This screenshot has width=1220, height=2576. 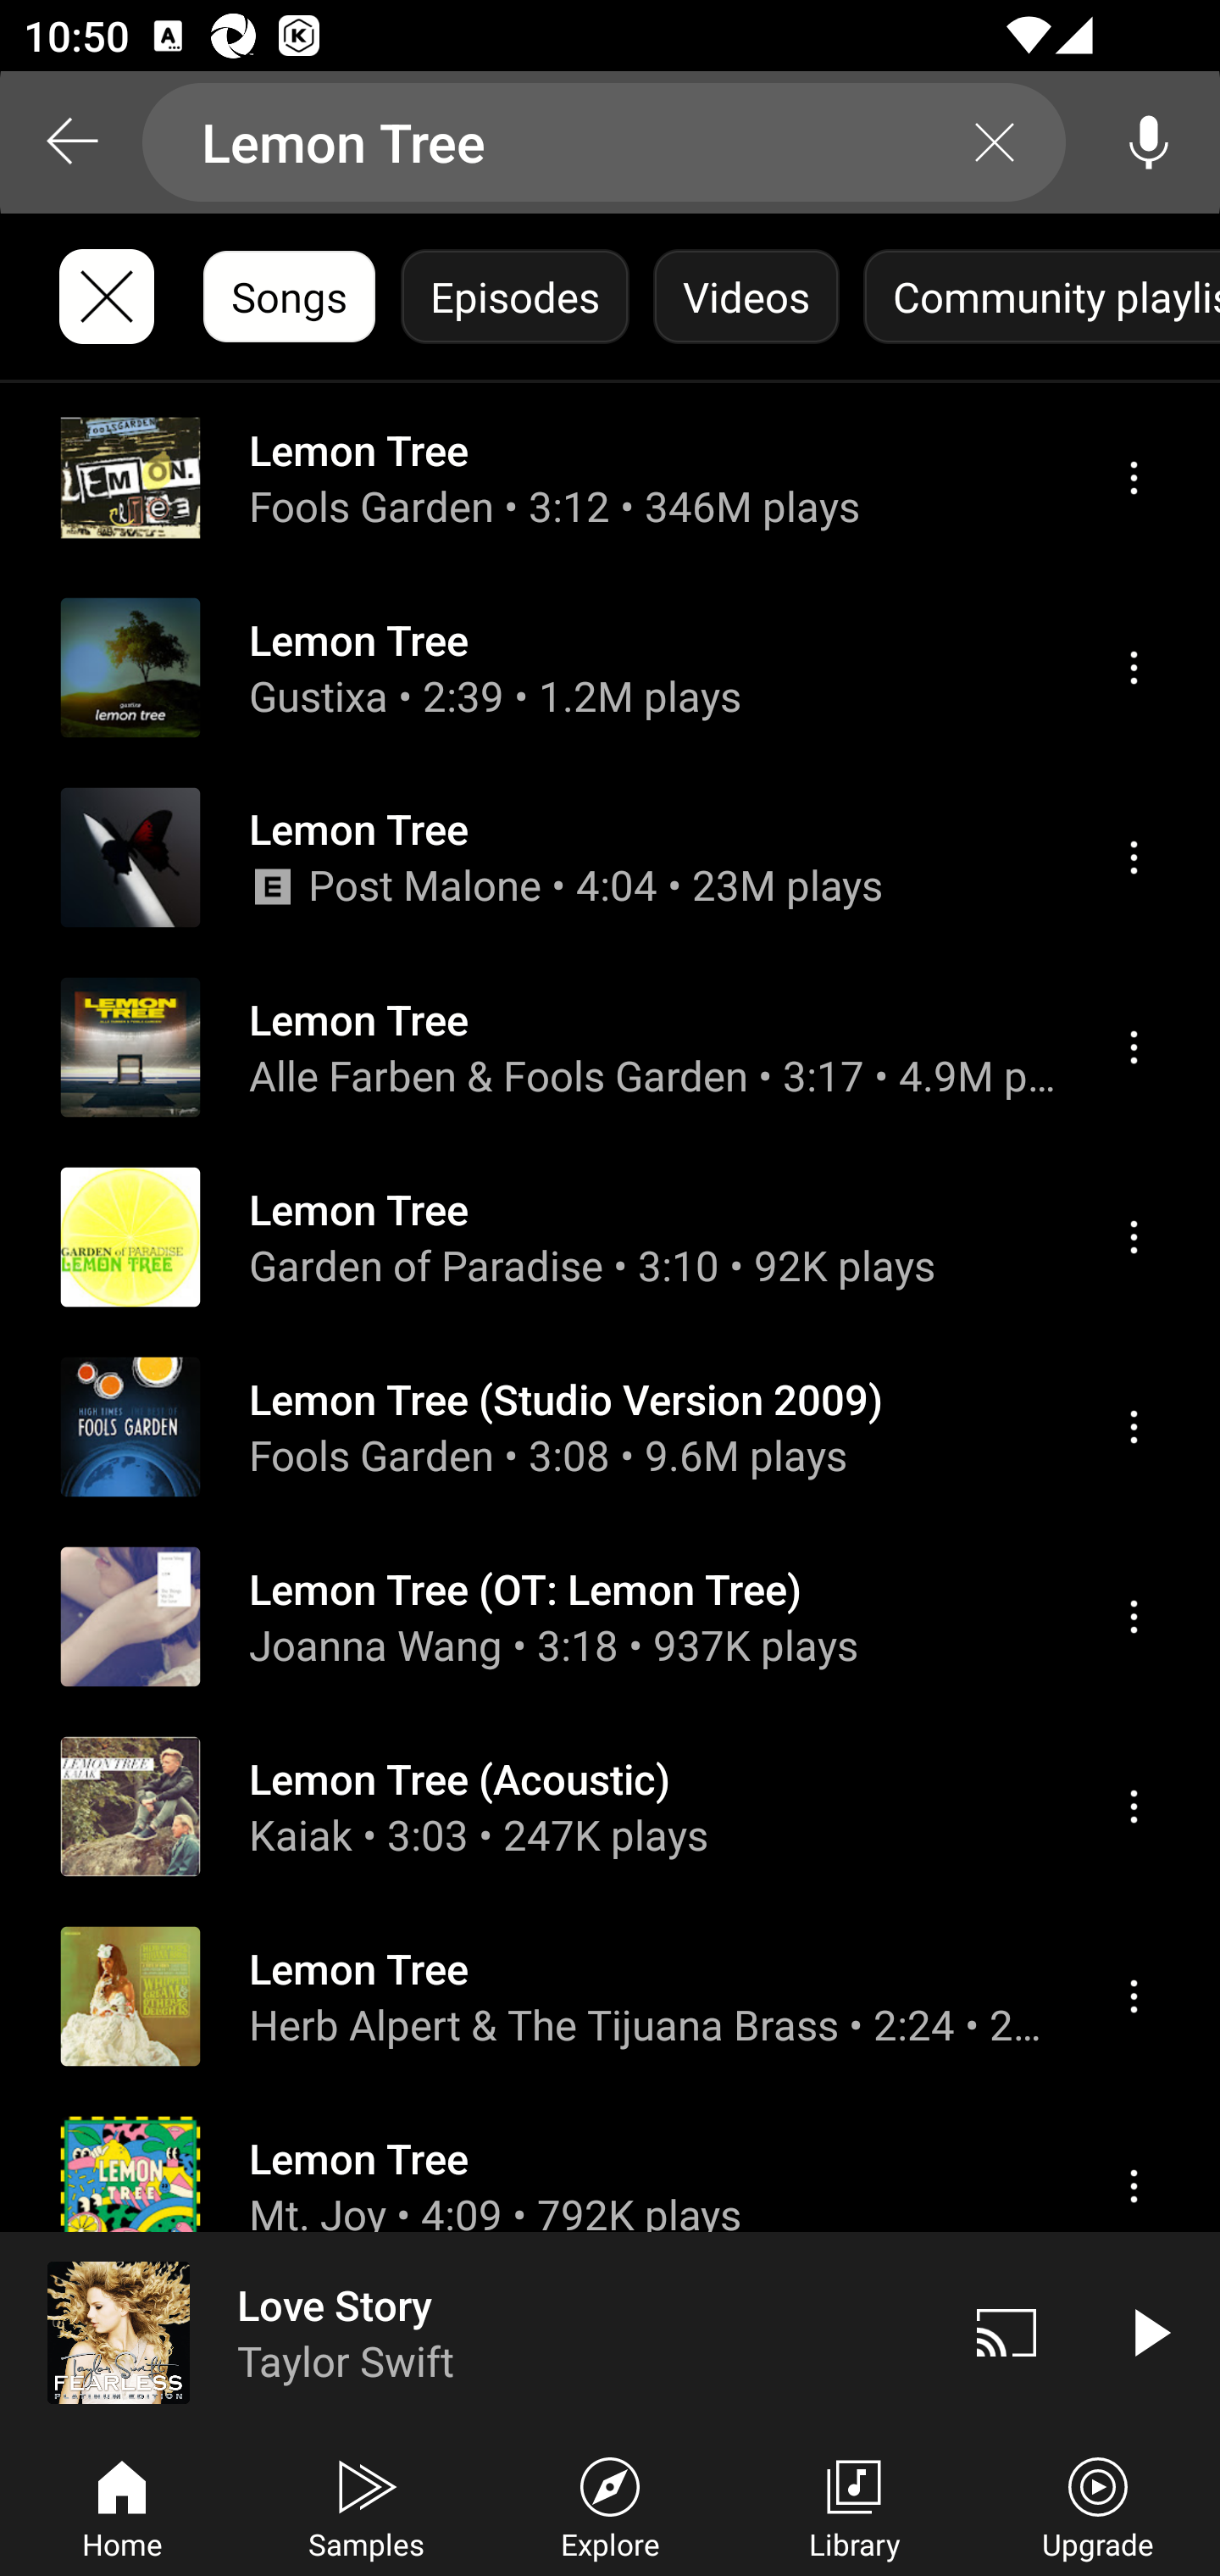 I want to click on Samples, so click(x=366, y=2505).